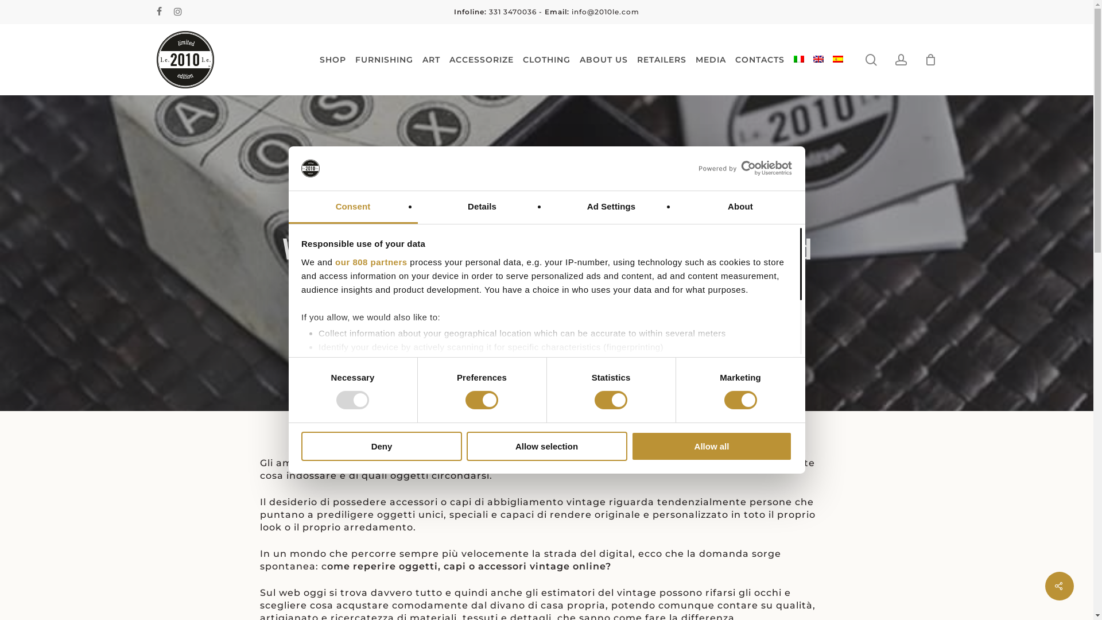 The width and height of the screenshot is (1102, 620). Describe the element at coordinates (352, 208) in the screenshot. I see `Consent` at that location.